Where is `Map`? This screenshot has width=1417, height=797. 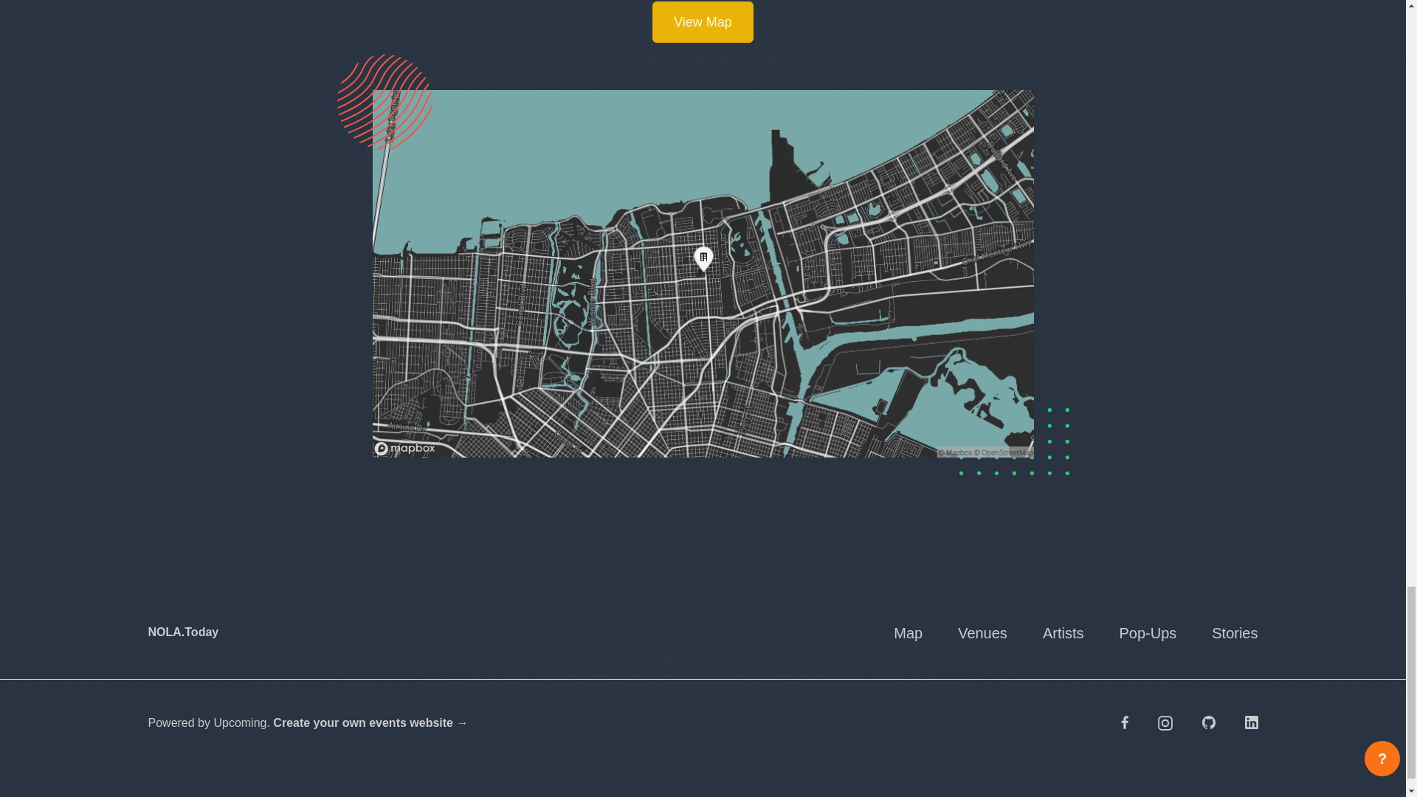 Map is located at coordinates (908, 632).